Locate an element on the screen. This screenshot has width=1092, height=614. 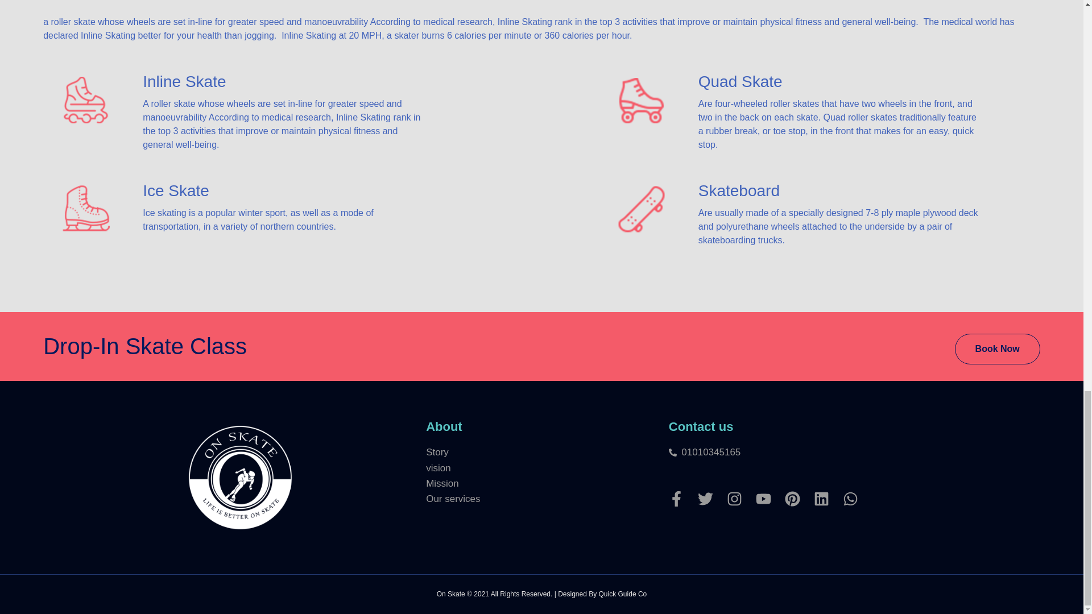
Quick Guide Co is located at coordinates (623, 594).